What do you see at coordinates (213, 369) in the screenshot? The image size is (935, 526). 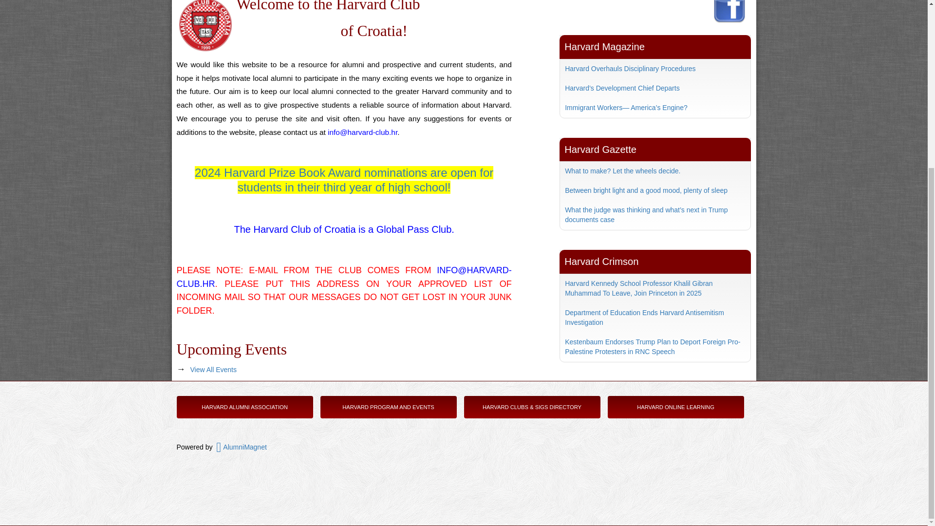 I see `View All Events` at bounding box center [213, 369].